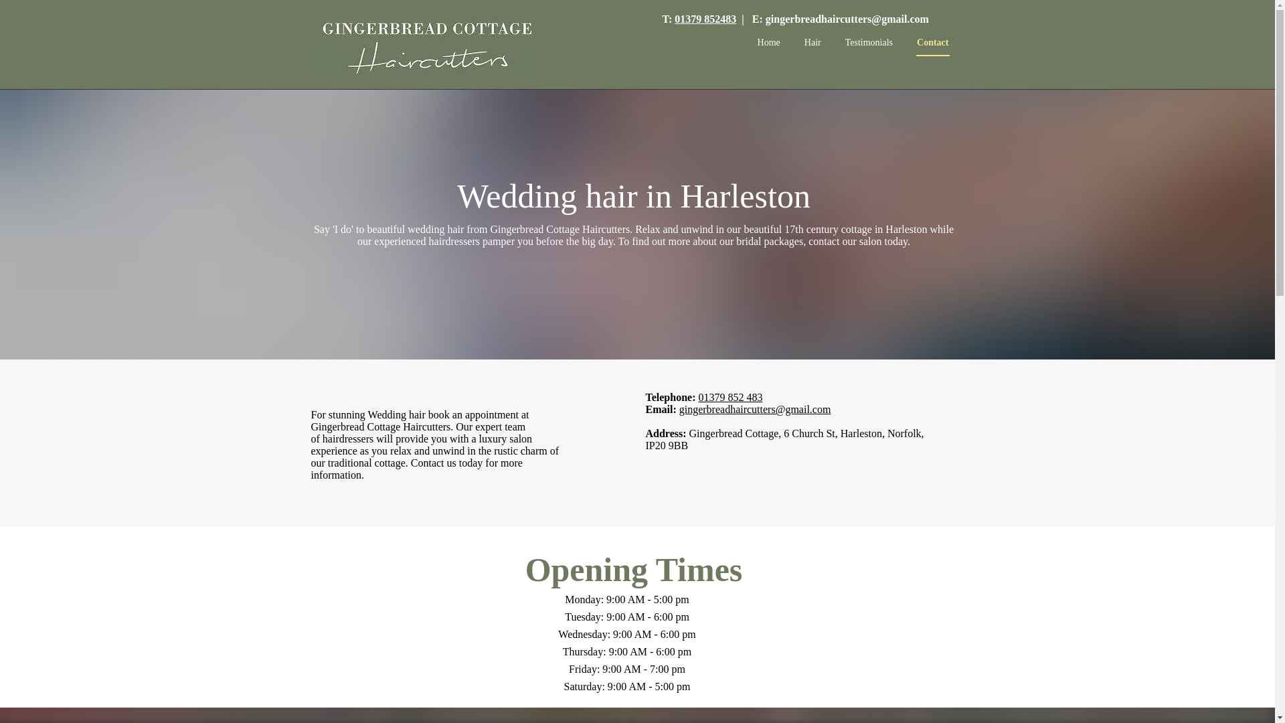 The height and width of the screenshot is (723, 1285). I want to click on 01379 852483, so click(705, 19).